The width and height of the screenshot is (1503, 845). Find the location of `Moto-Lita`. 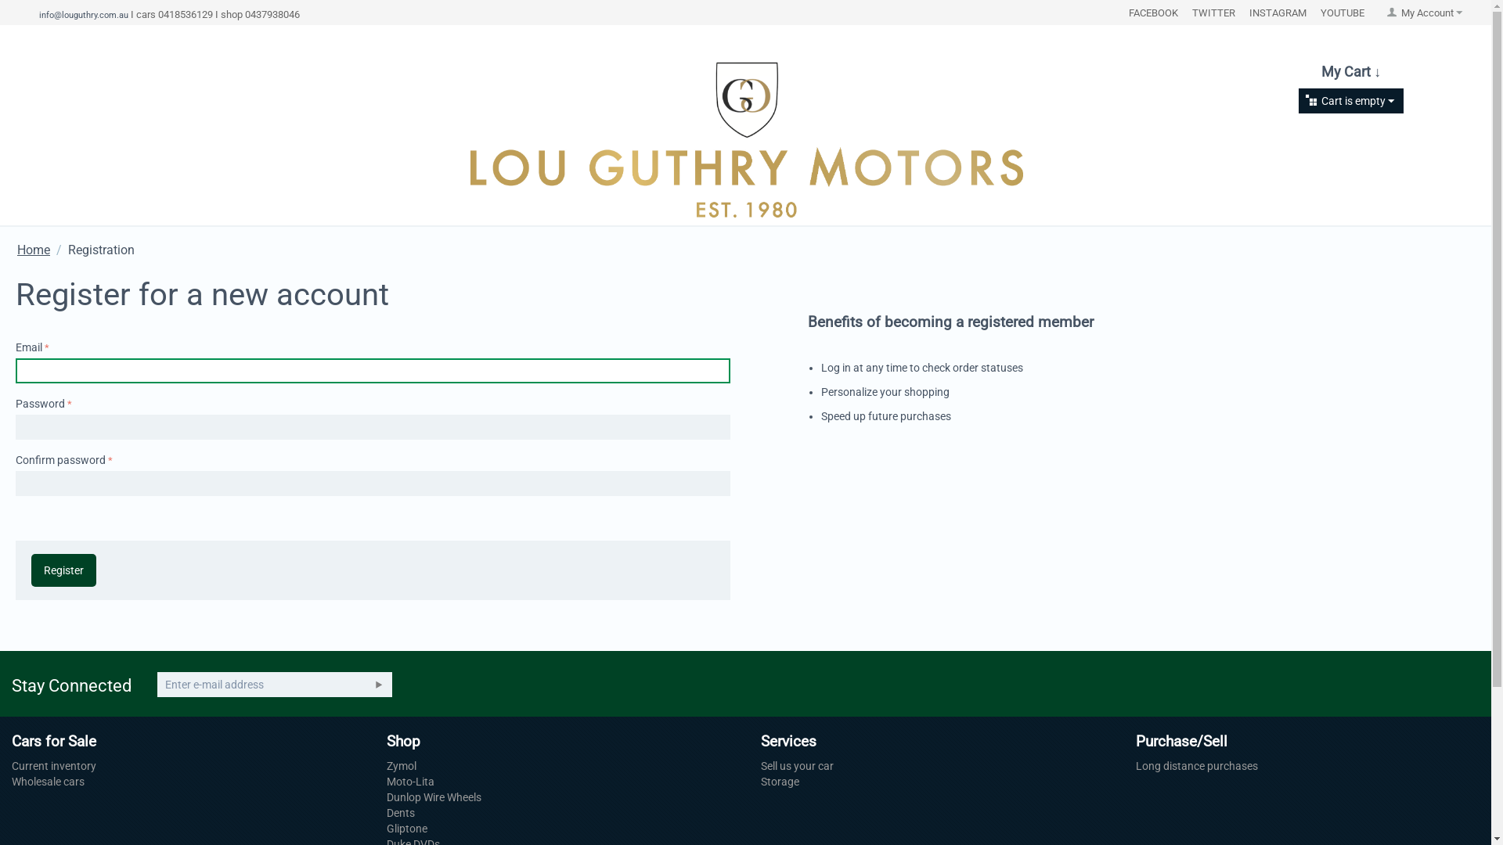

Moto-Lita is located at coordinates (410, 782).